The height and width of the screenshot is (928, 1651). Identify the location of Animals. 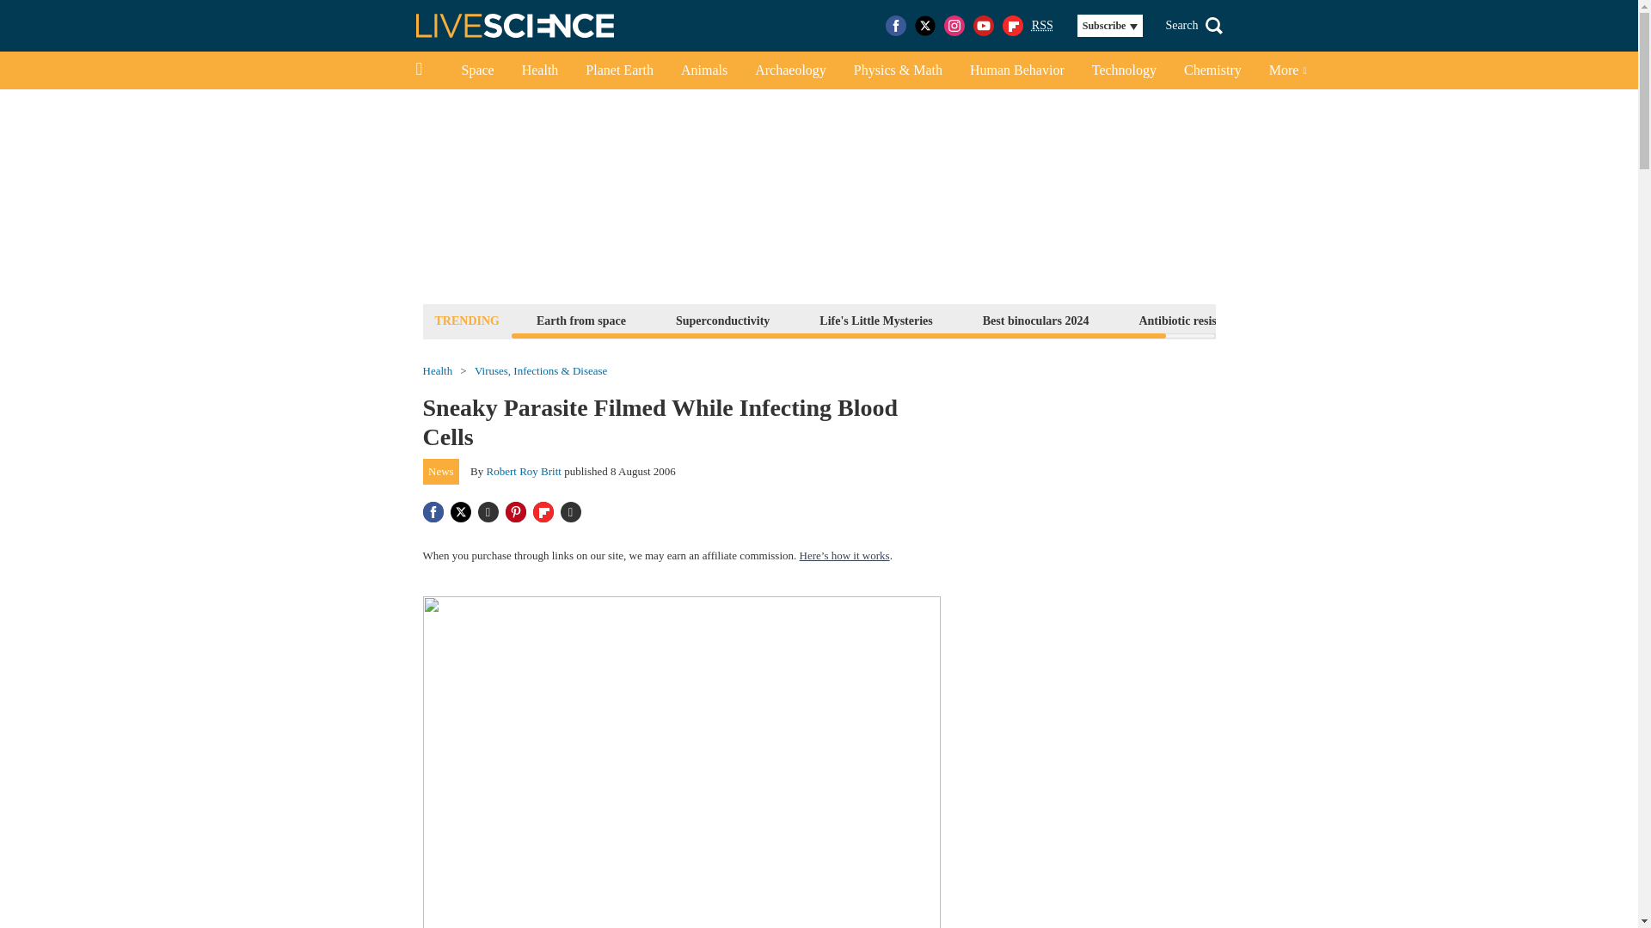
(703, 70).